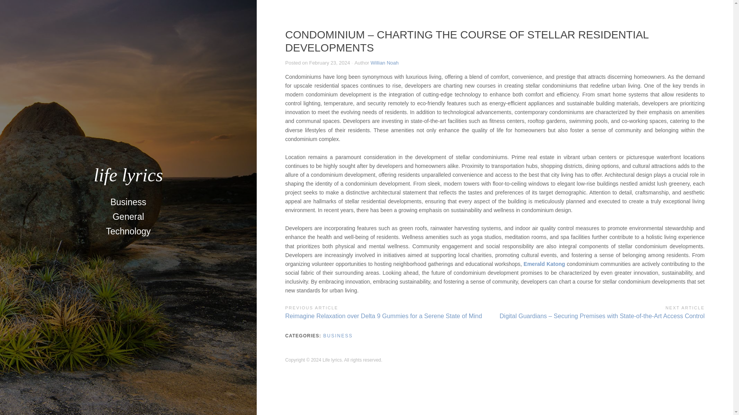 The image size is (739, 415). Describe the element at coordinates (128, 202) in the screenshot. I see `Business` at that location.